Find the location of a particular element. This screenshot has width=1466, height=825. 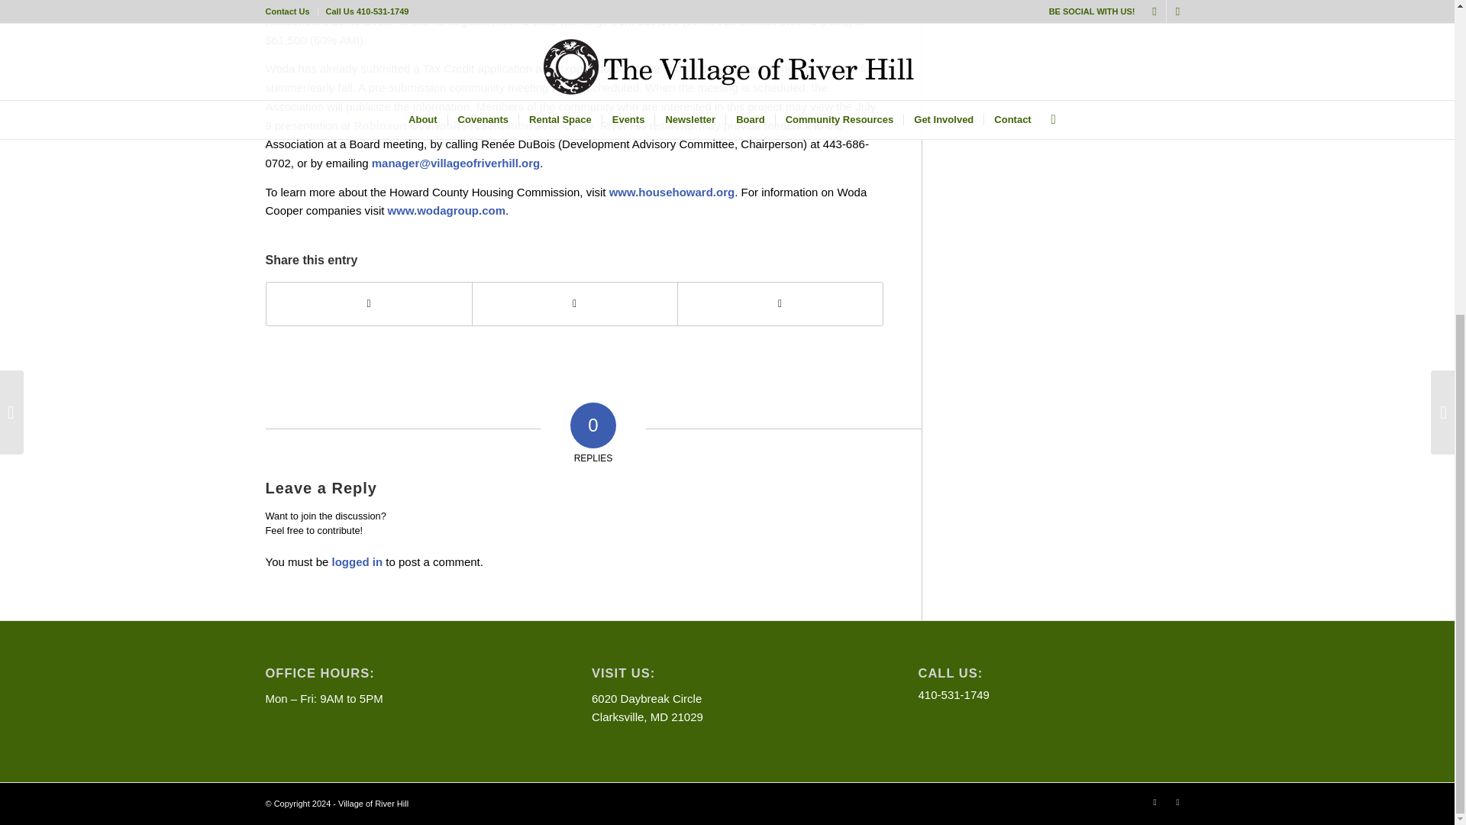

Twitter is located at coordinates (1154, 801).